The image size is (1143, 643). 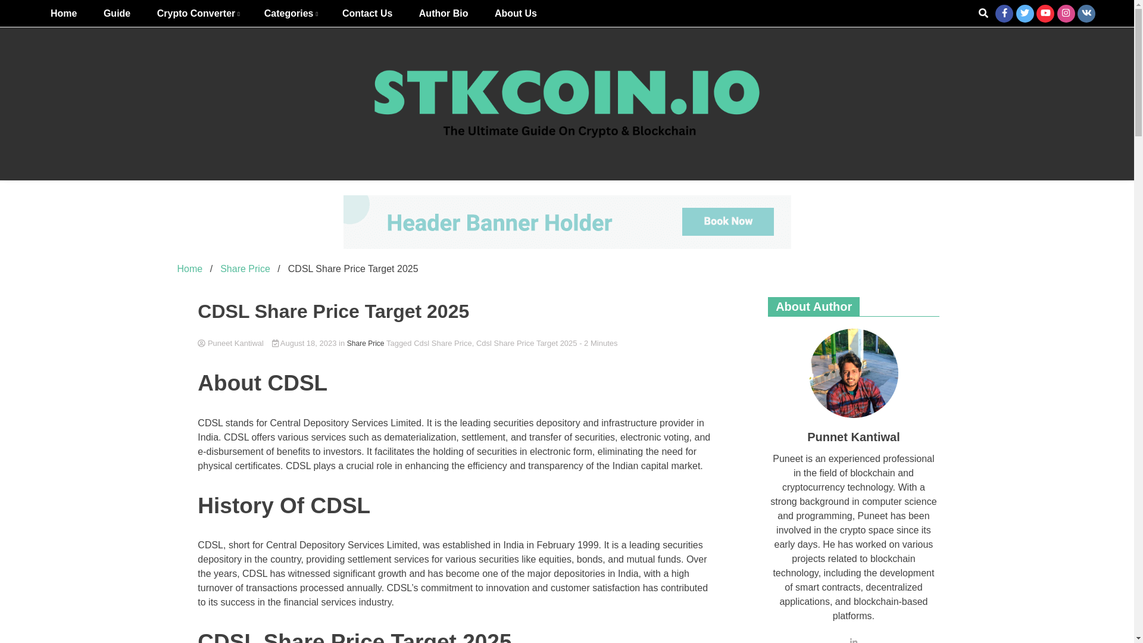 What do you see at coordinates (64, 13) in the screenshot?
I see `Home` at bounding box center [64, 13].